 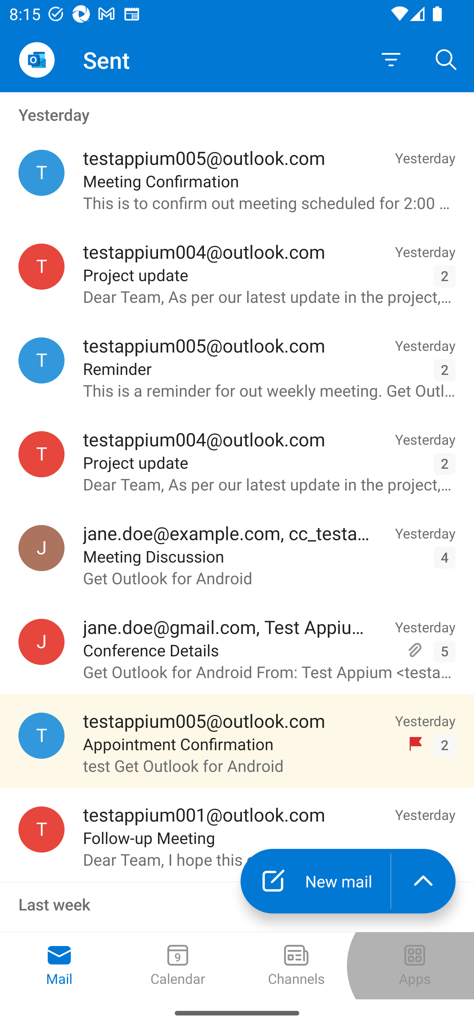 What do you see at coordinates (296, 966) in the screenshot?
I see `Channels` at bounding box center [296, 966].